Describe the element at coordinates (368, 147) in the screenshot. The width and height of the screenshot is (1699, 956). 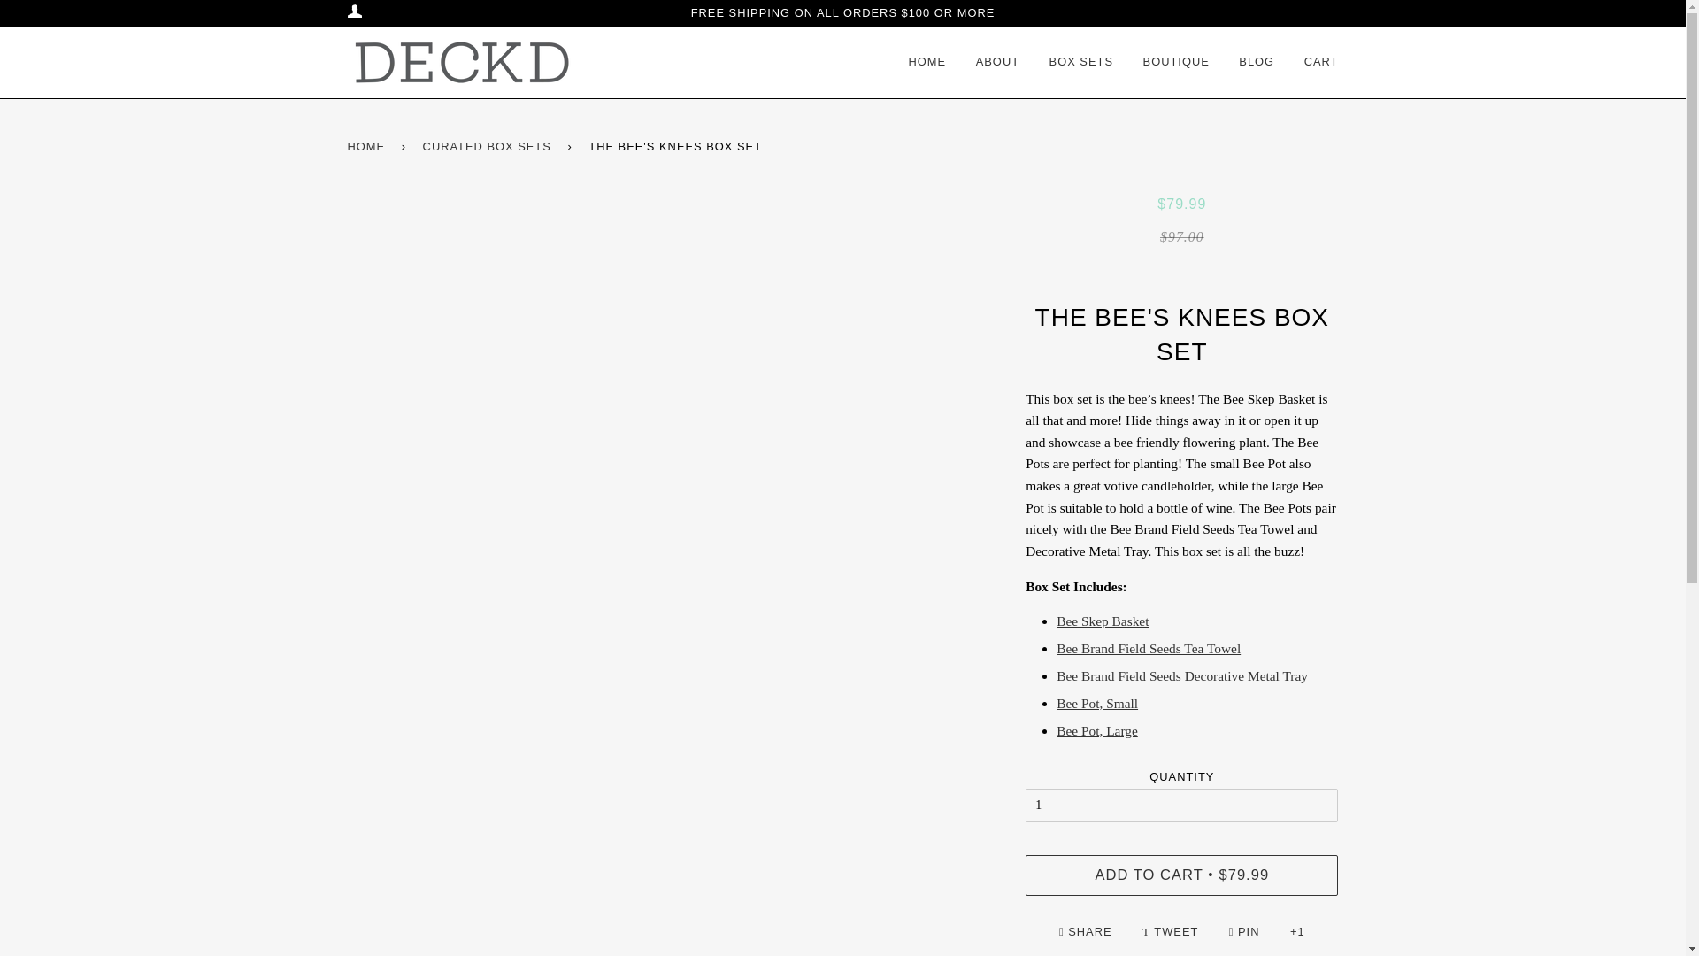
I see `HOME` at that location.